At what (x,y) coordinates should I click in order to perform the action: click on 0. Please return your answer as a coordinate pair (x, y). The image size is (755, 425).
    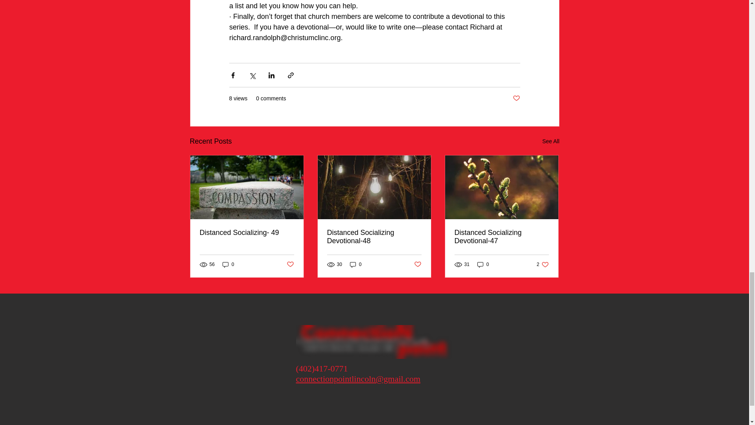
    Looking at the image, I should click on (355, 264).